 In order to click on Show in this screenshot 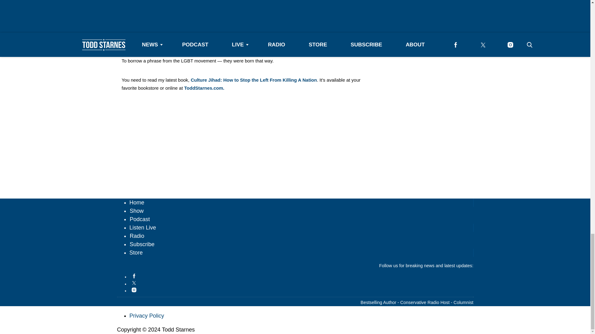, I will do `click(136, 211)`.